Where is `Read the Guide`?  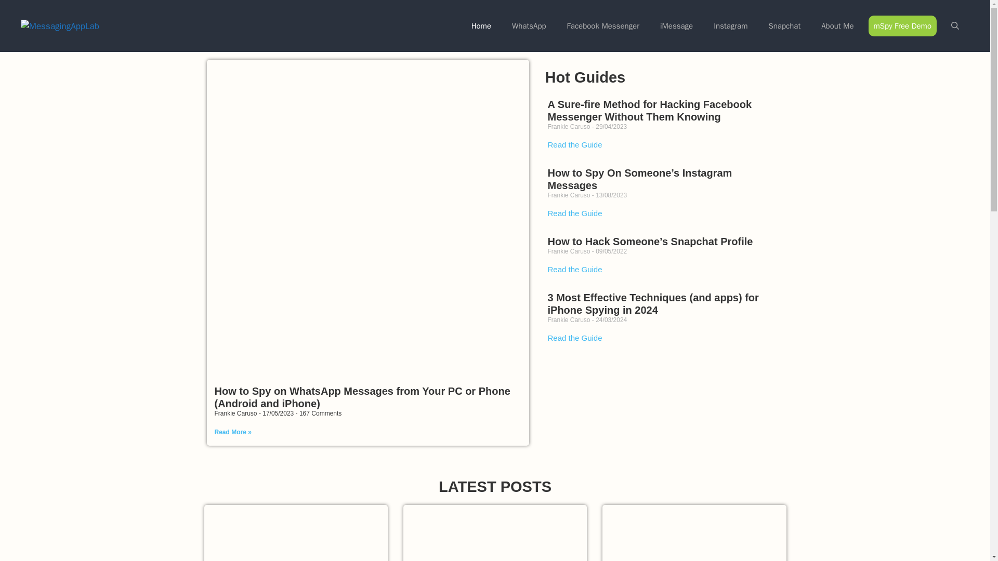 Read the Guide is located at coordinates (574, 269).